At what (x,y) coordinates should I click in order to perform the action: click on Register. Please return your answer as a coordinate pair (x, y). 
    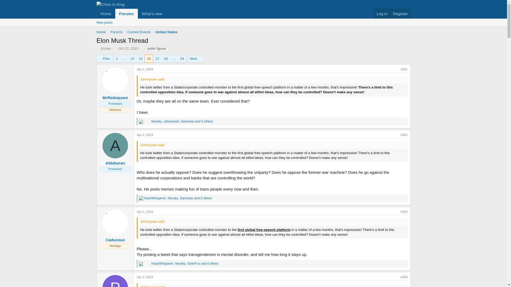
    Looking at the image, I should click on (400, 14).